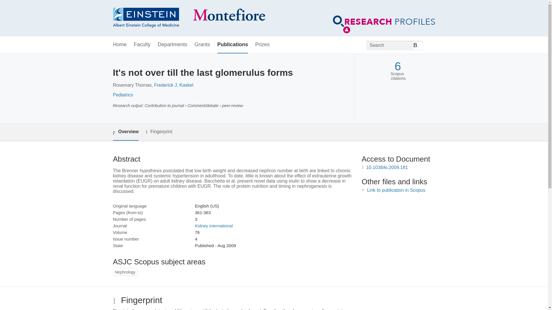 This screenshot has width=552, height=310. I want to click on Grants, so click(202, 45).